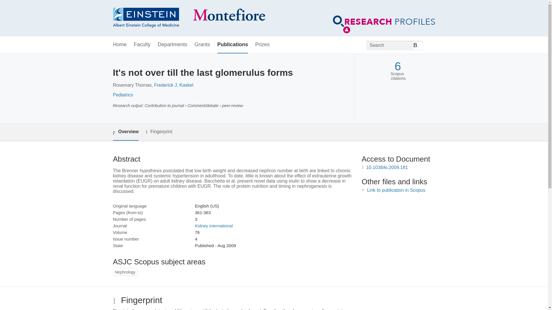 This screenshot has width=552, height=310. I want to click on Grants, so click(202, 45).